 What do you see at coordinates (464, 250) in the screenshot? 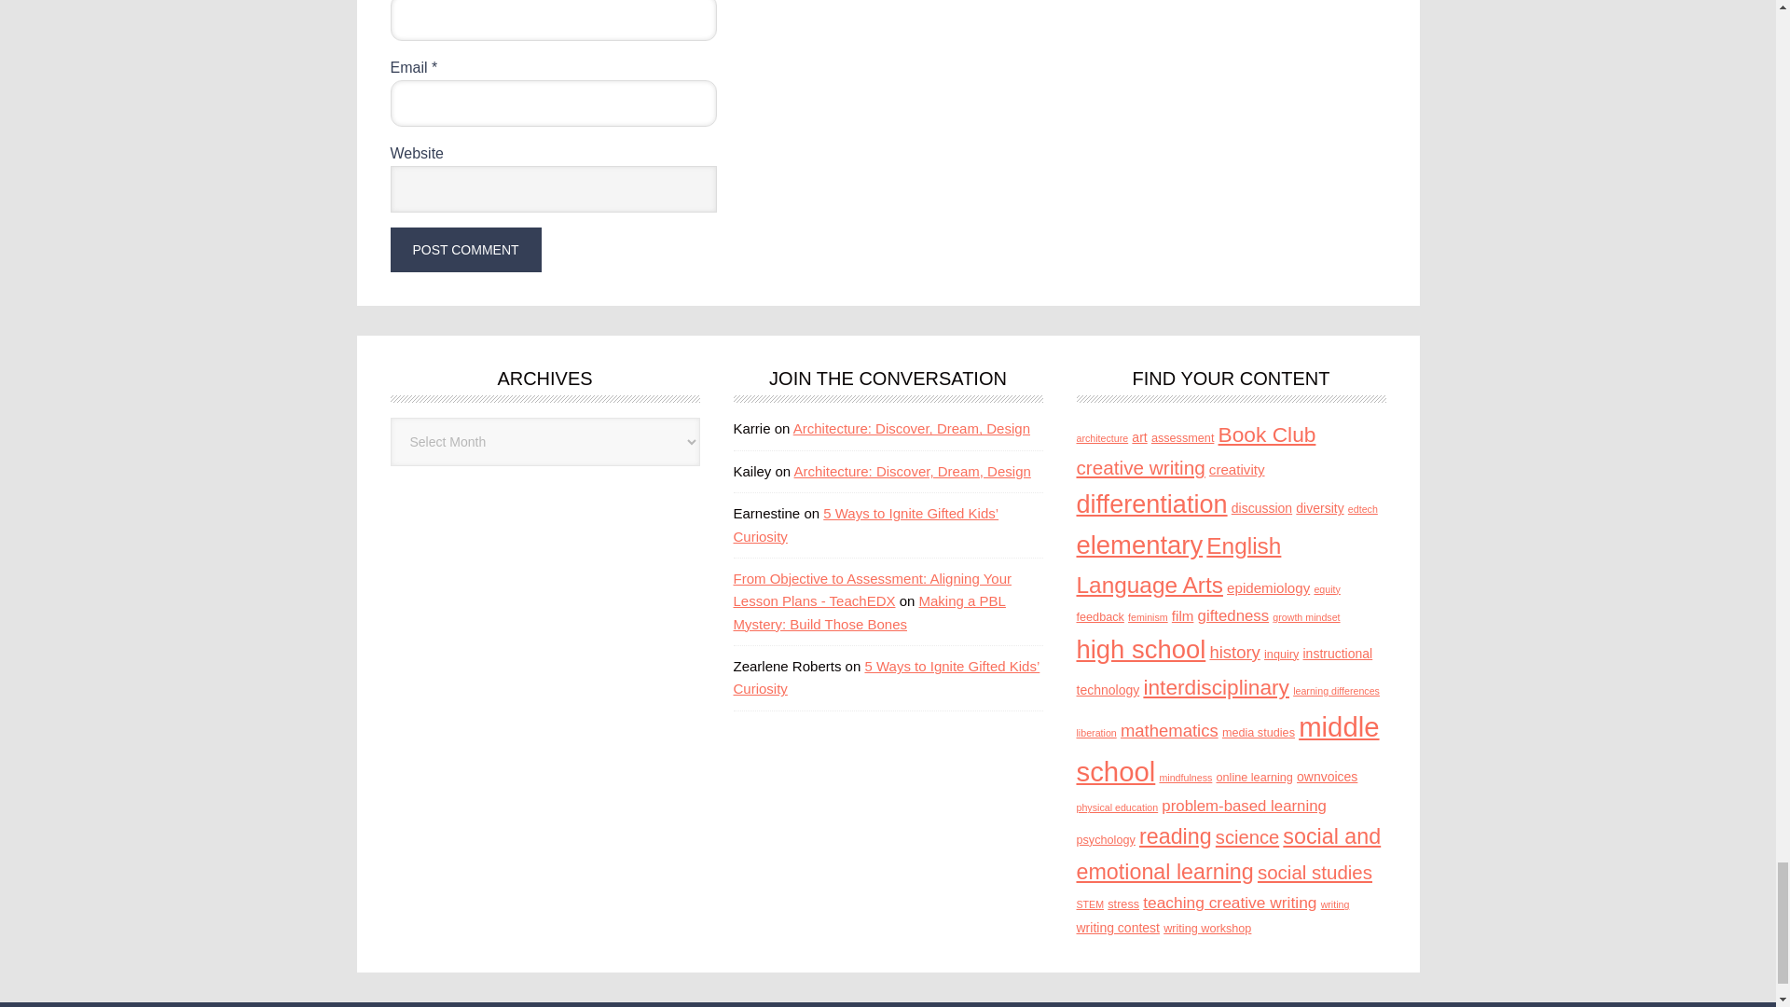
I see `Post Comment` at bounding box center [464, 250].